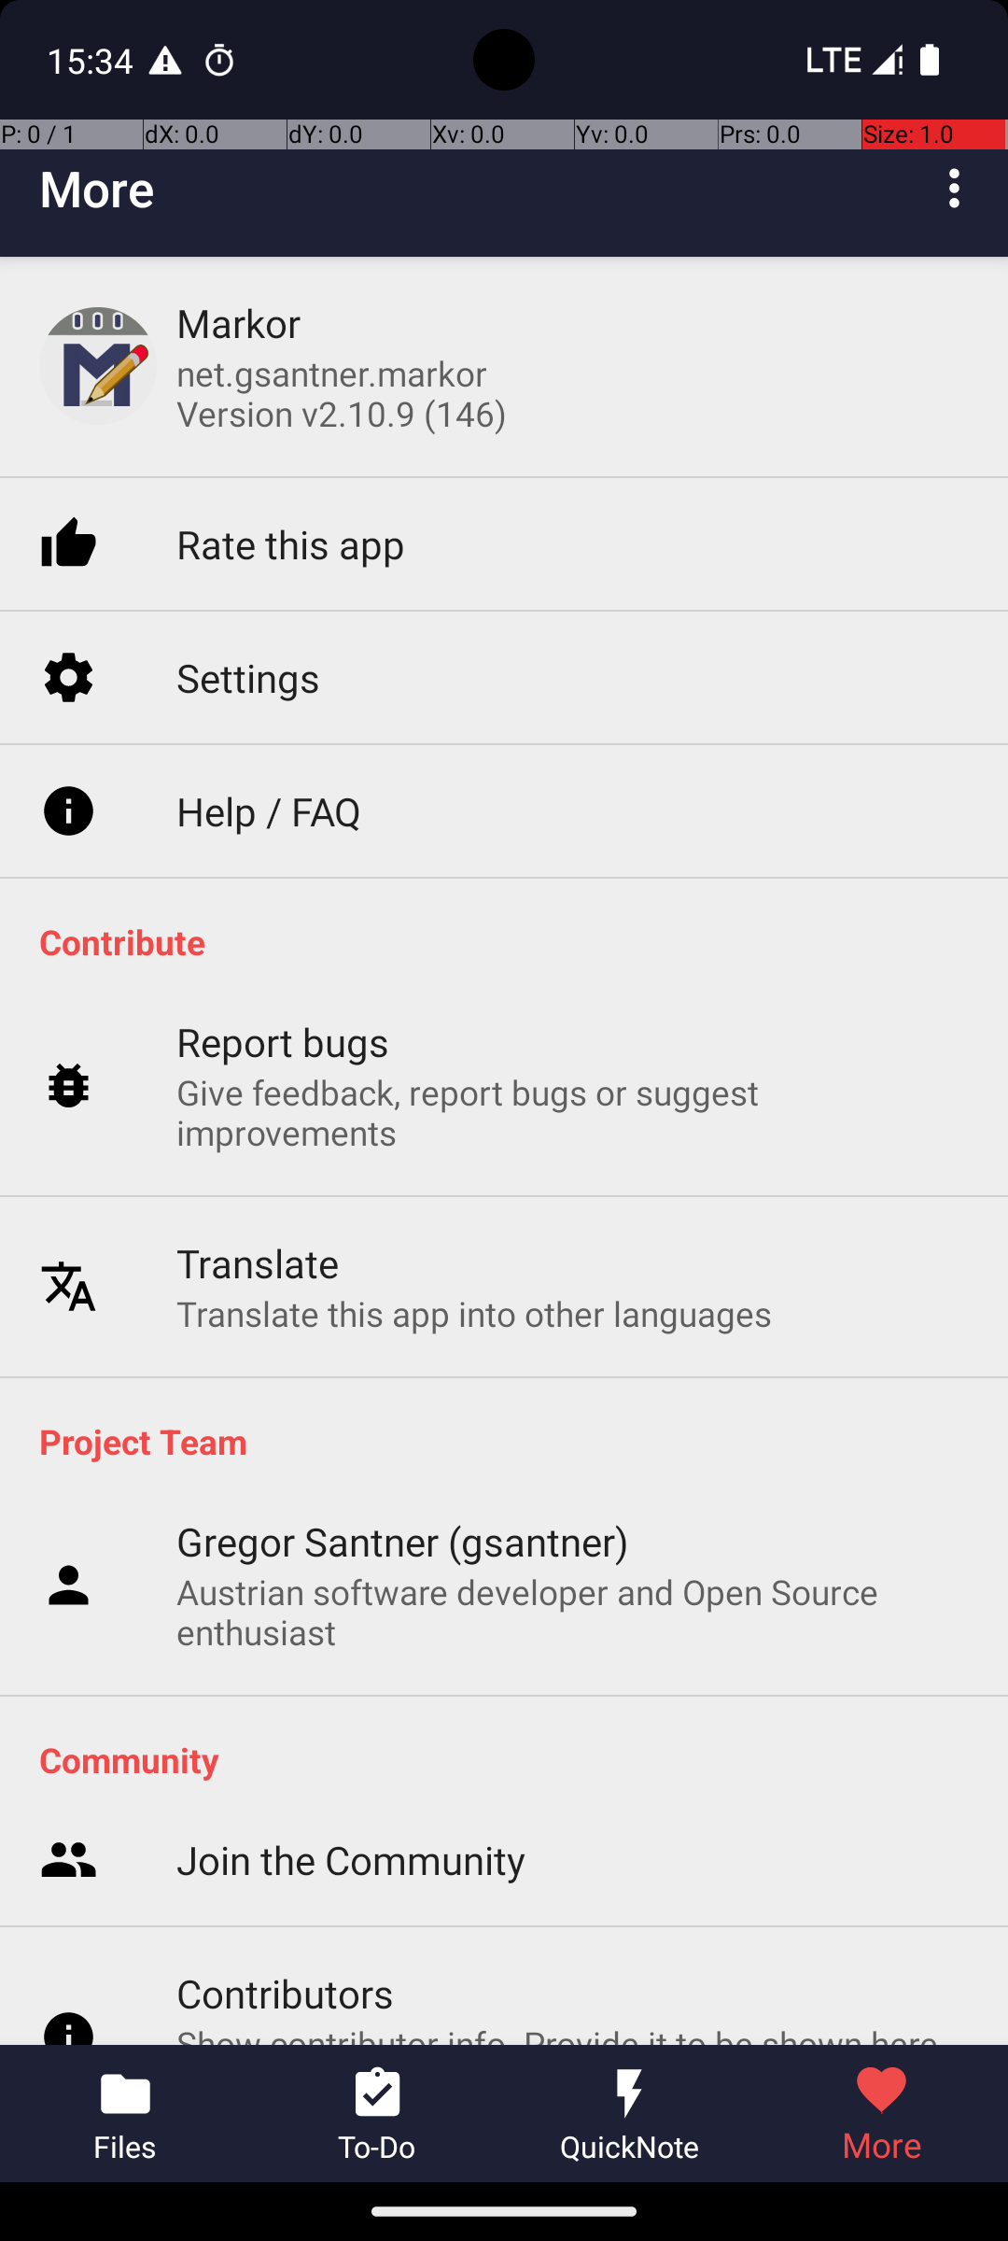 The height and width of the screenshot is (2241, 1008). Describe the element at coordinates (269, 778) in the screenshot. I see `Help / FAQ` at that location.